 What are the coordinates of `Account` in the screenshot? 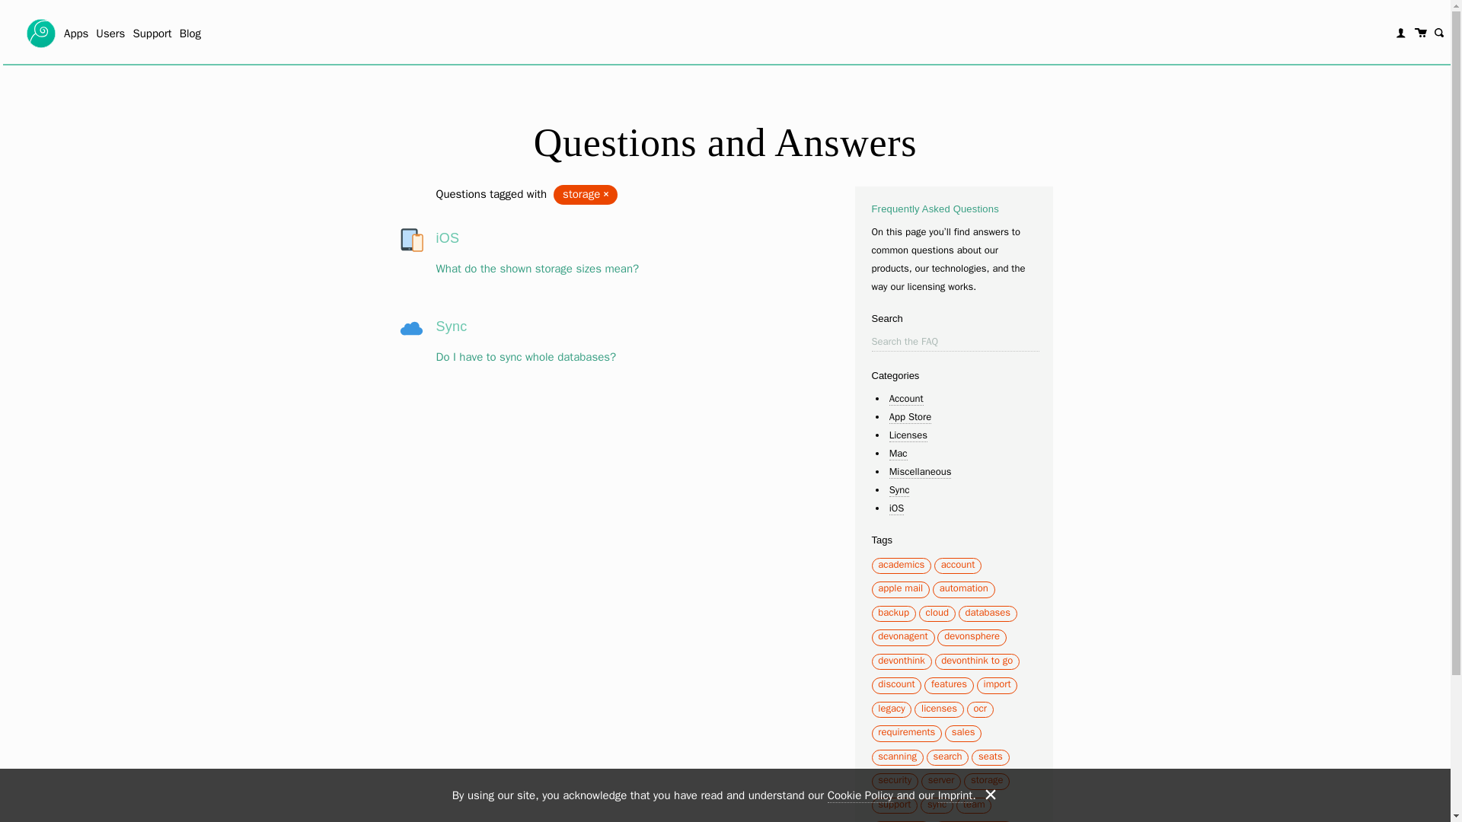 It's located at (906, 399).